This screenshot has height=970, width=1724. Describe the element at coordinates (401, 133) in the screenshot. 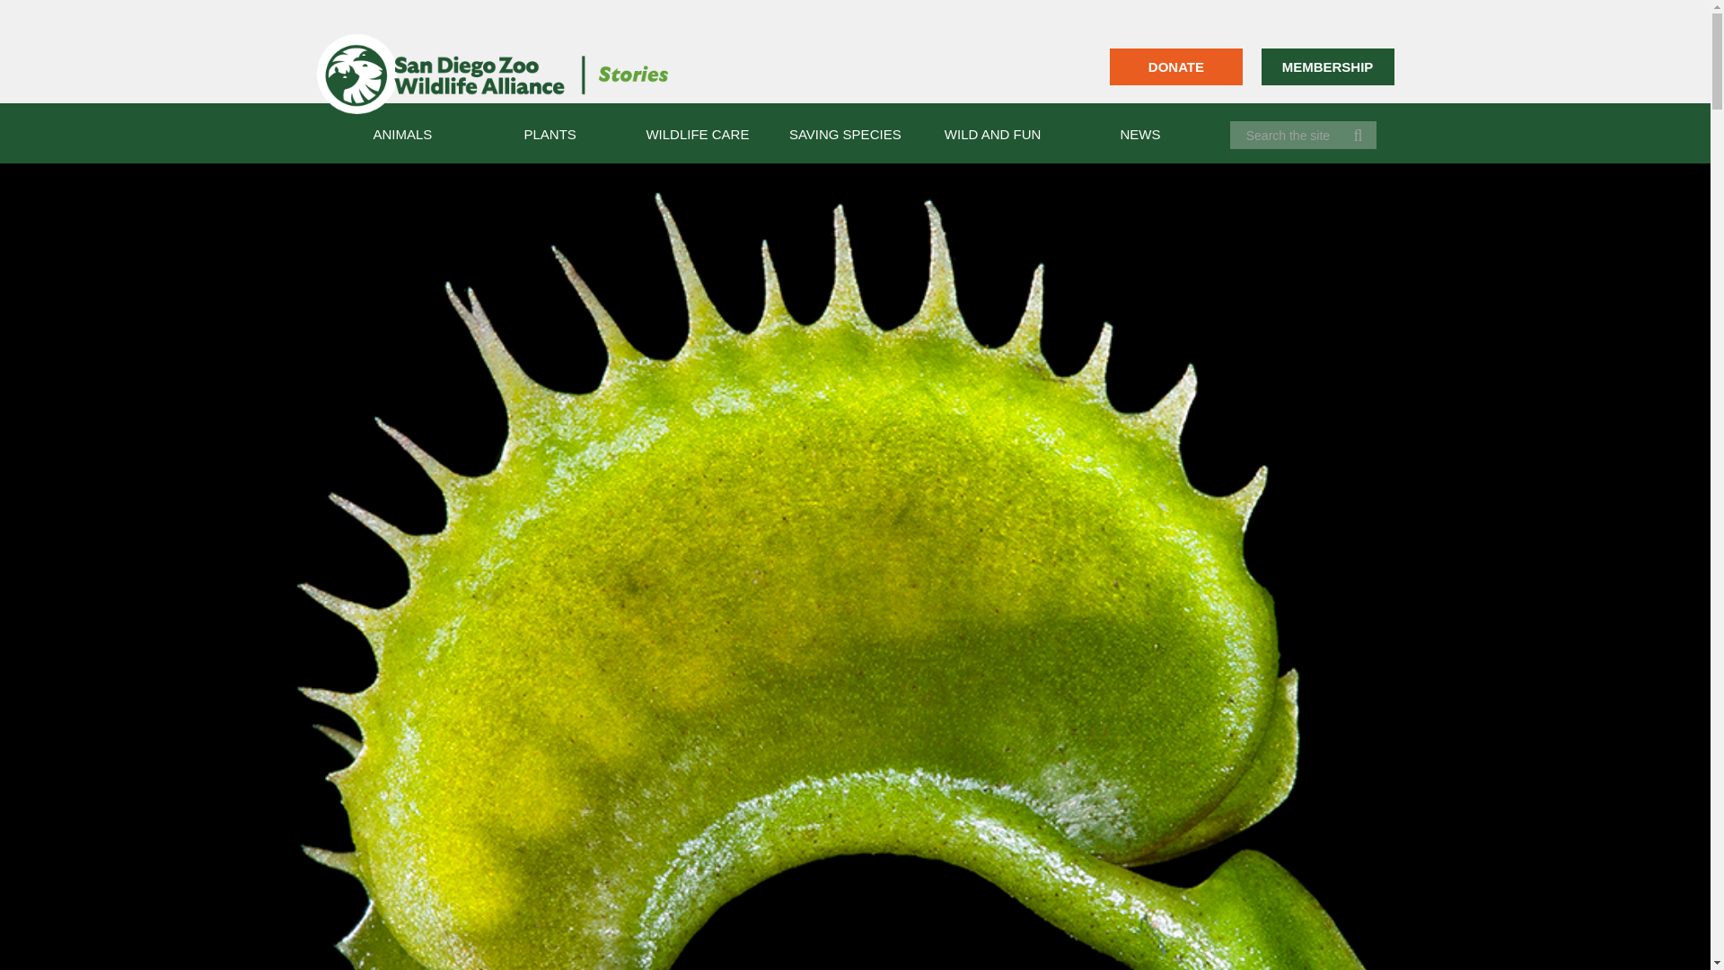

I see `ANIMALS` at that location.